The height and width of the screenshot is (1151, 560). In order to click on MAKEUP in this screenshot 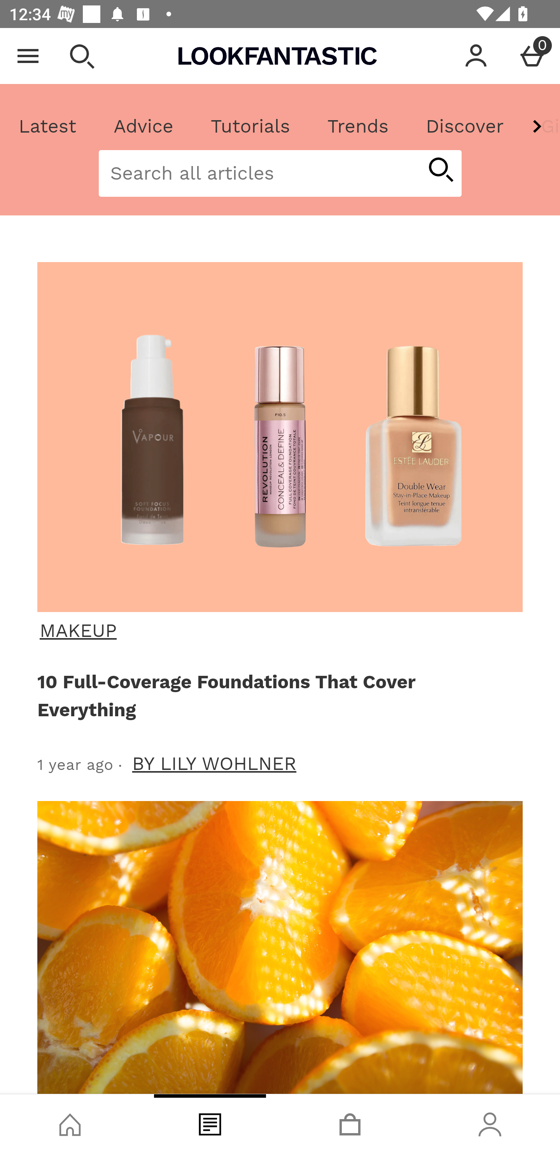, I will do `click(278, 631)`.